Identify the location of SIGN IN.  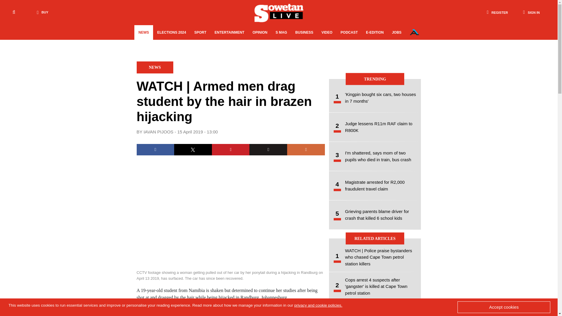
(531, 12).